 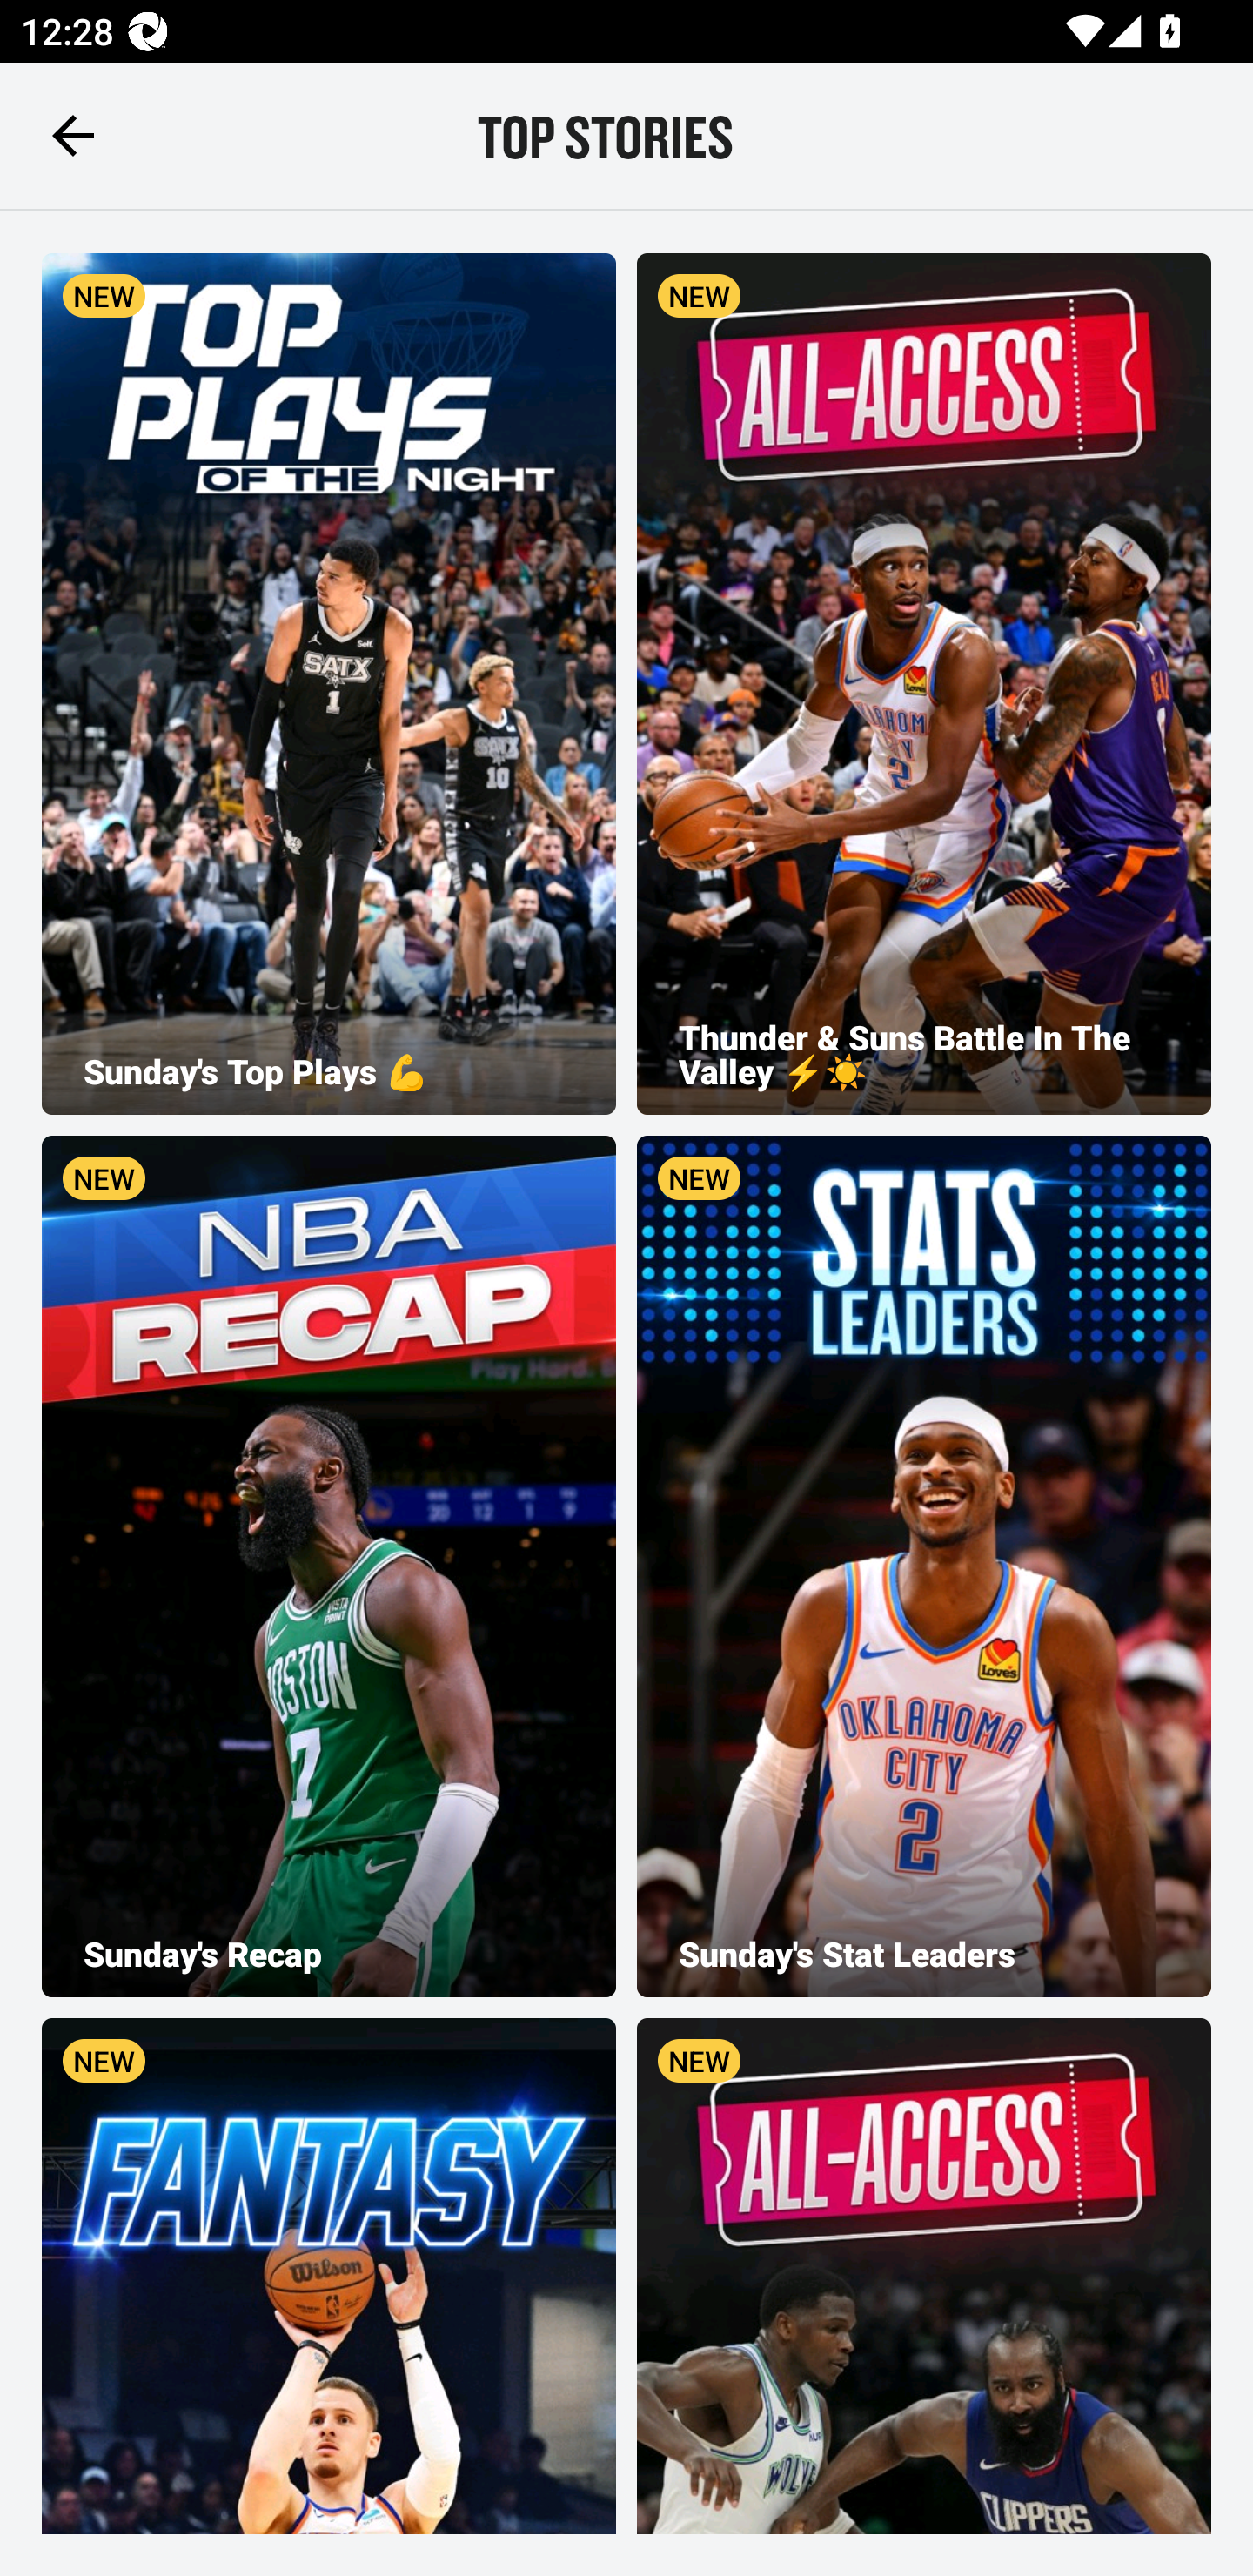 I want to click on NEW, so click(x=924, y=2275).